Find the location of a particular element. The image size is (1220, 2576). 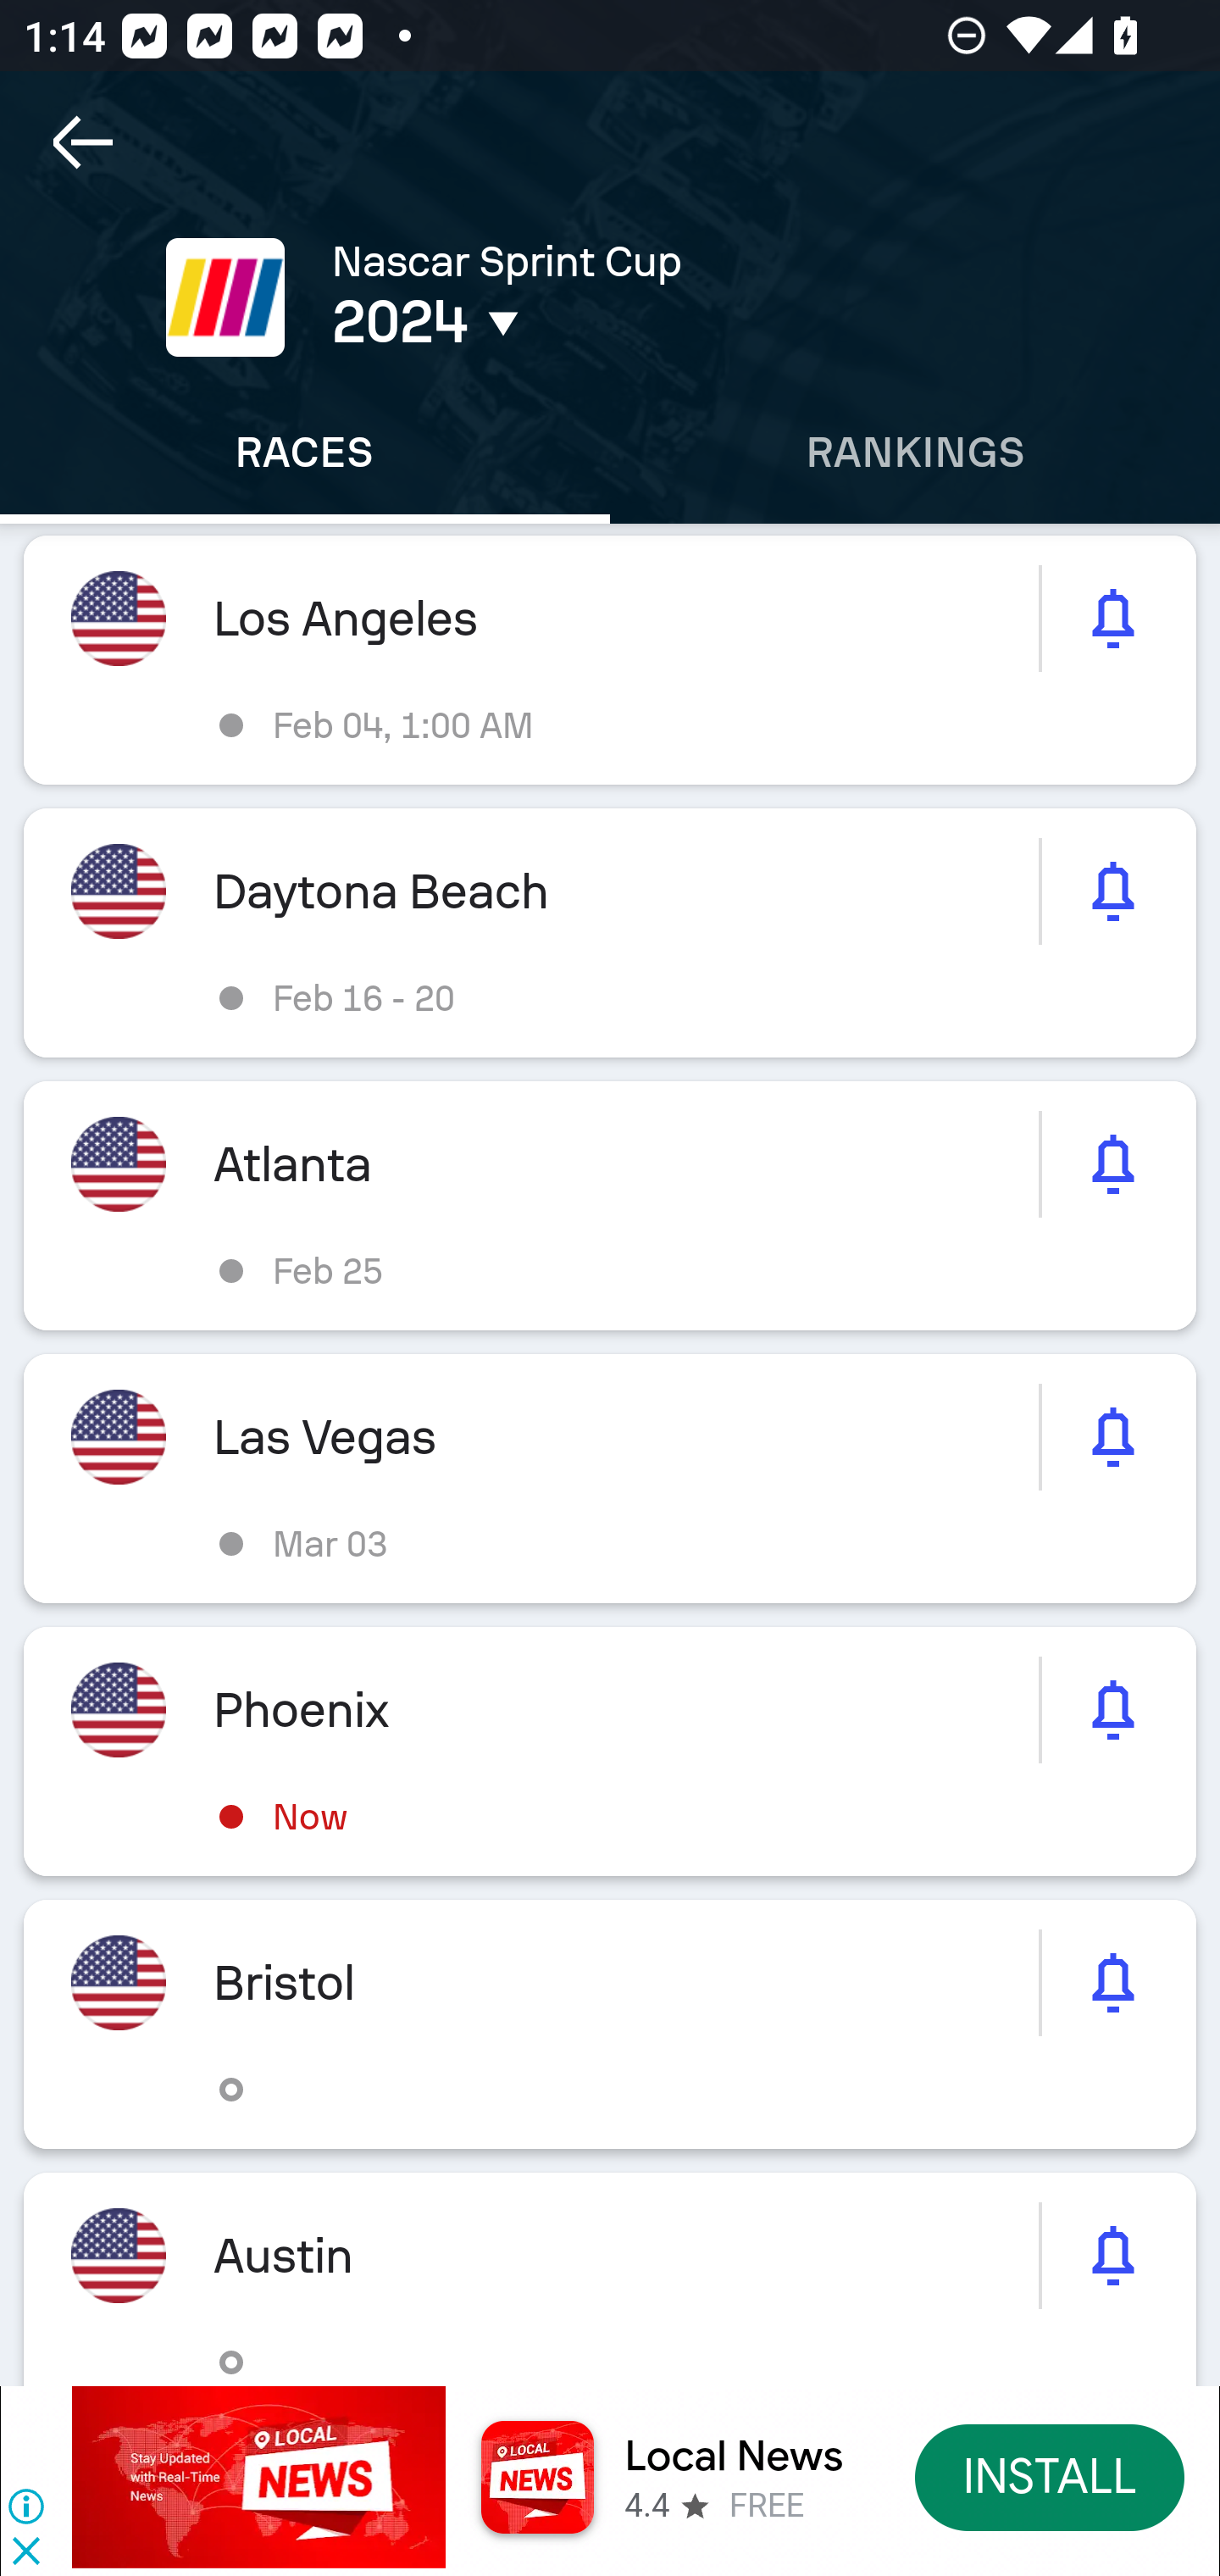

Atlanta picture Feb 25 is located at coordinates (610, 1205).